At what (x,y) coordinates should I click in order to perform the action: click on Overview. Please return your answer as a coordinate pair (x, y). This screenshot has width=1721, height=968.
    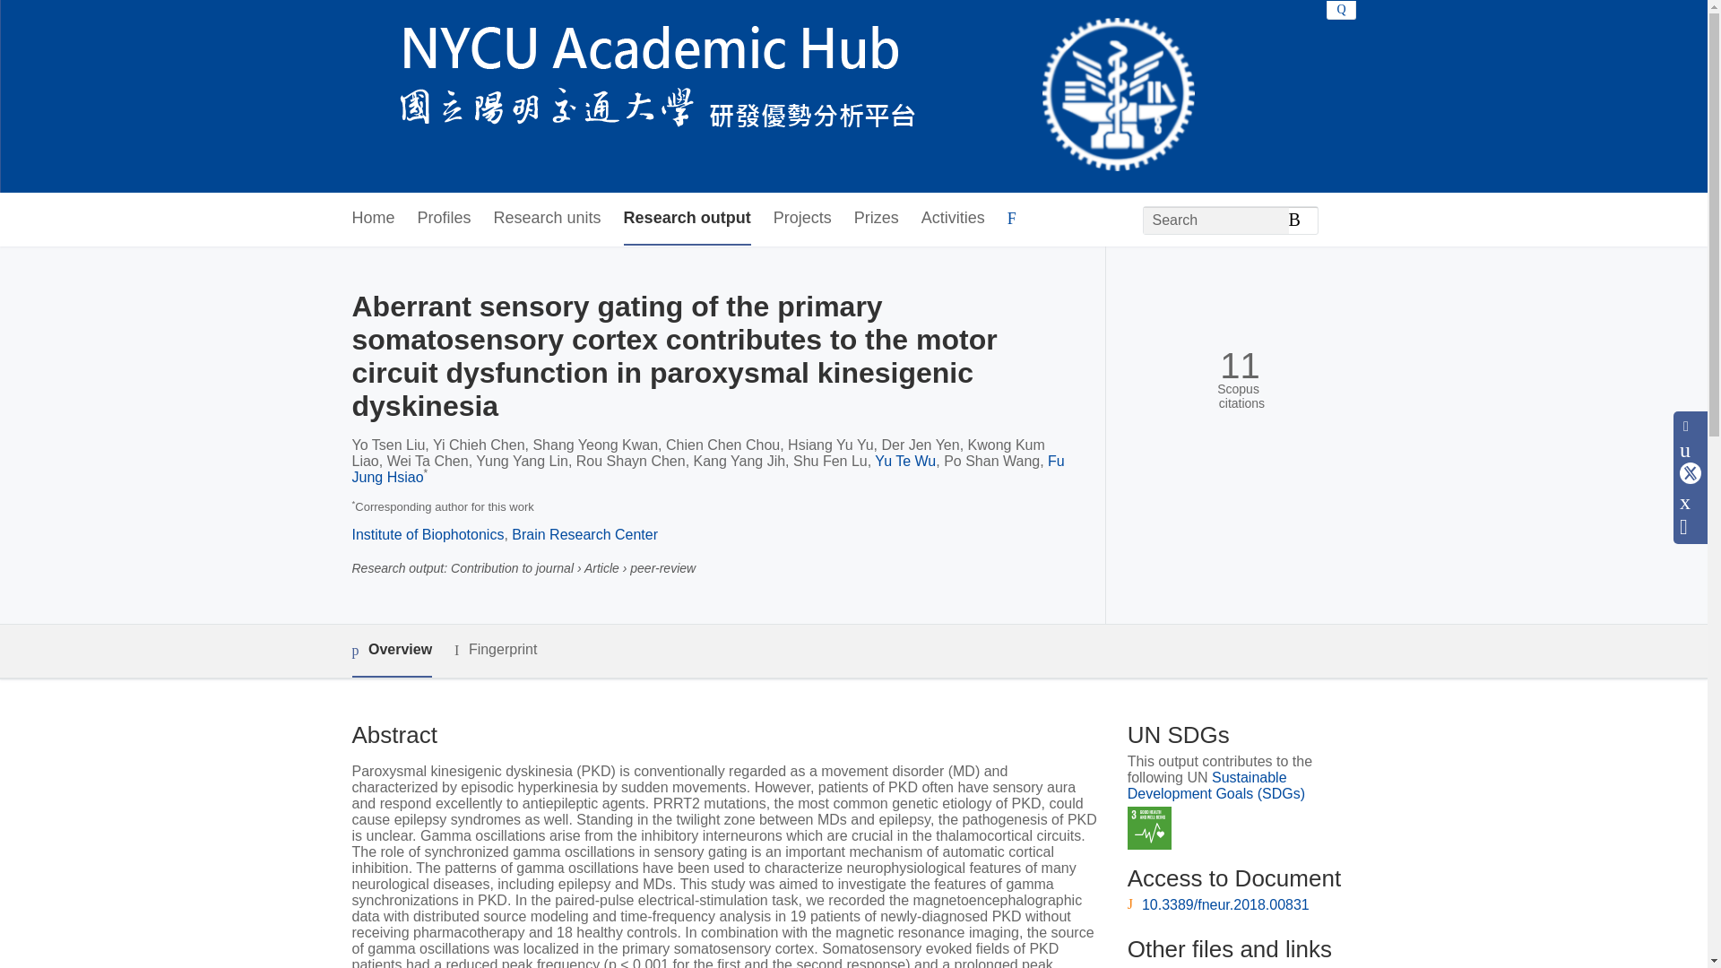
    Looking at the image, I should click on (391, 651).